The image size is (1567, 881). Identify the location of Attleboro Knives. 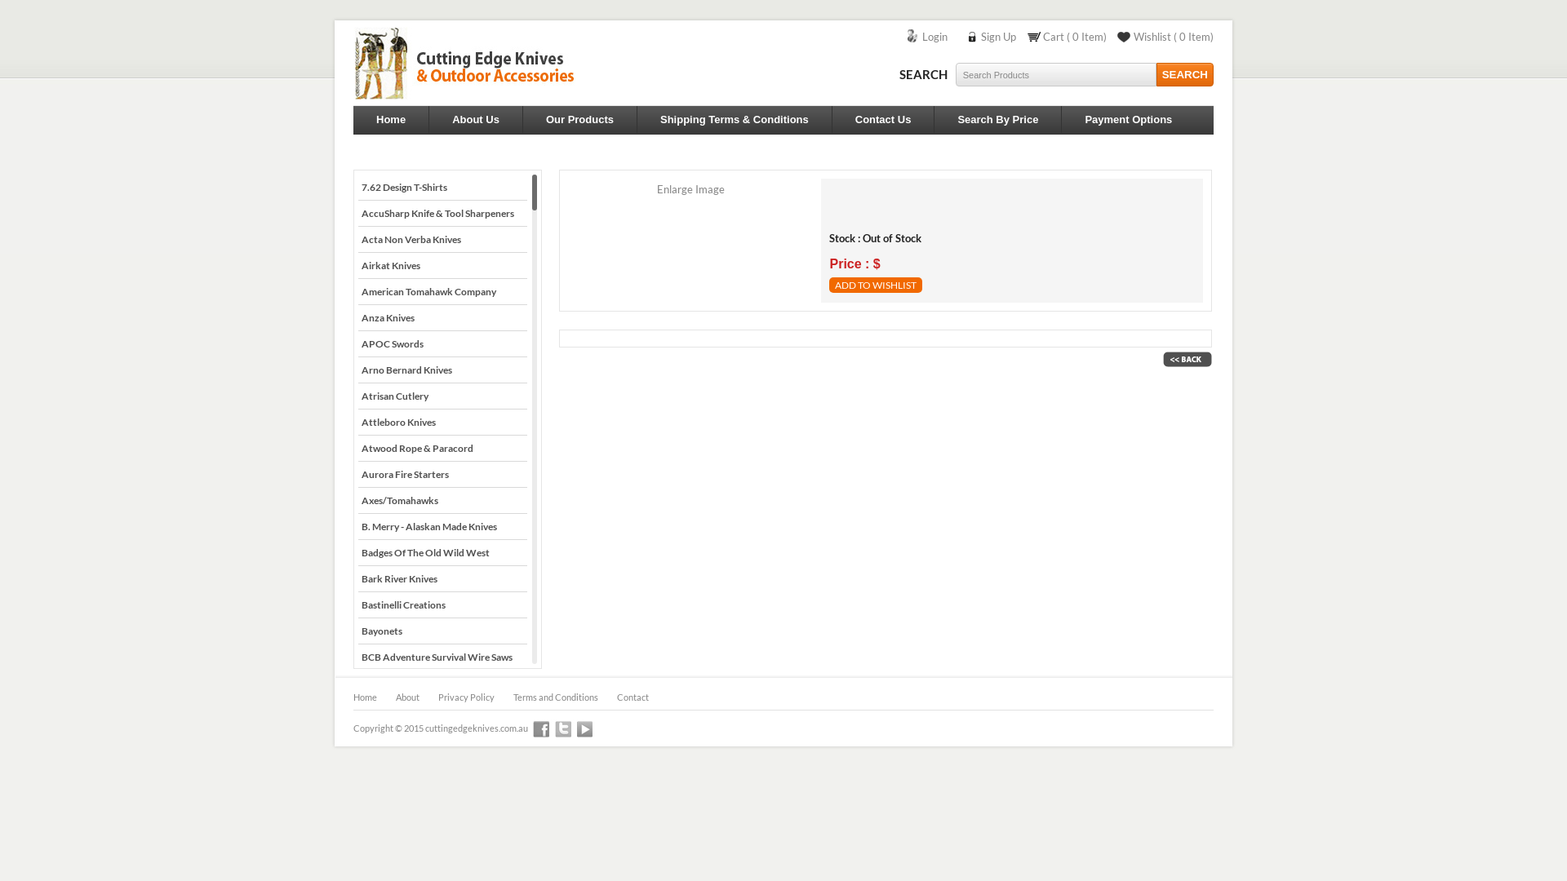
(442, 423).